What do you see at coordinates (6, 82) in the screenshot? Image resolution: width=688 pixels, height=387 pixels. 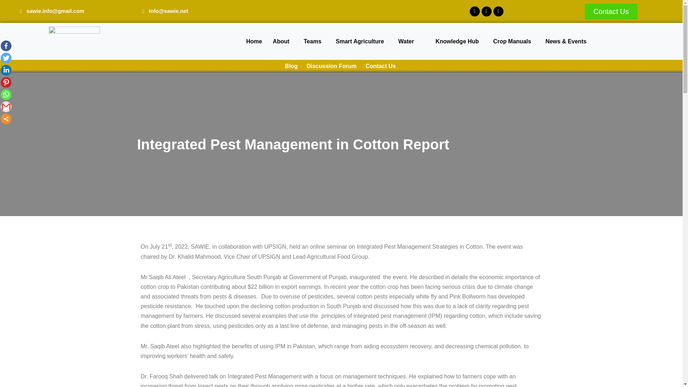 I see `Pinterest` at bounding box center [6, 82].